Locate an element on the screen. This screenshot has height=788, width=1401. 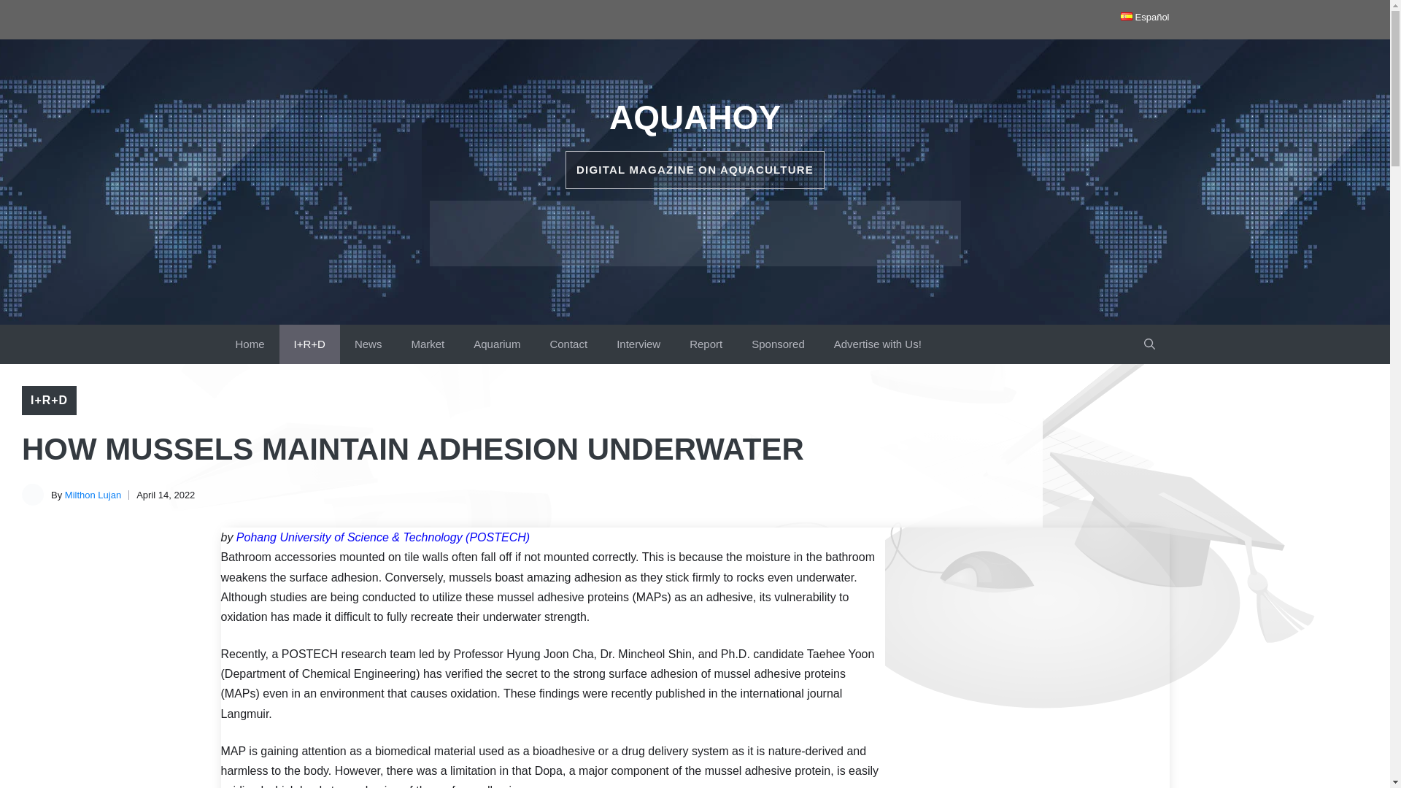
Sponsored is located at coordinates (778, 344).